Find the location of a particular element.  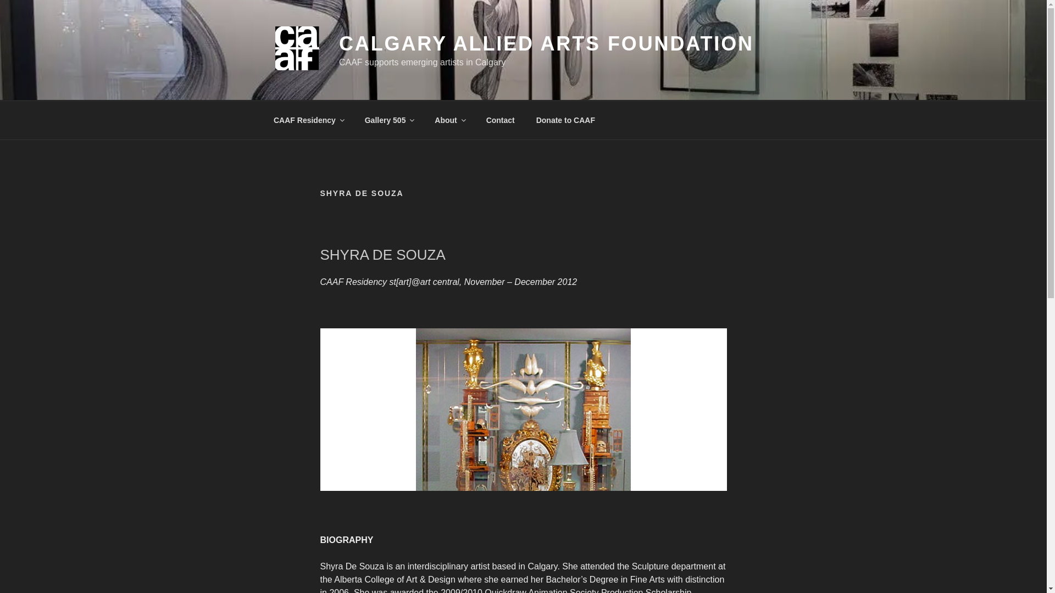

Donate to CAAF is located at coordinates (565, 120).